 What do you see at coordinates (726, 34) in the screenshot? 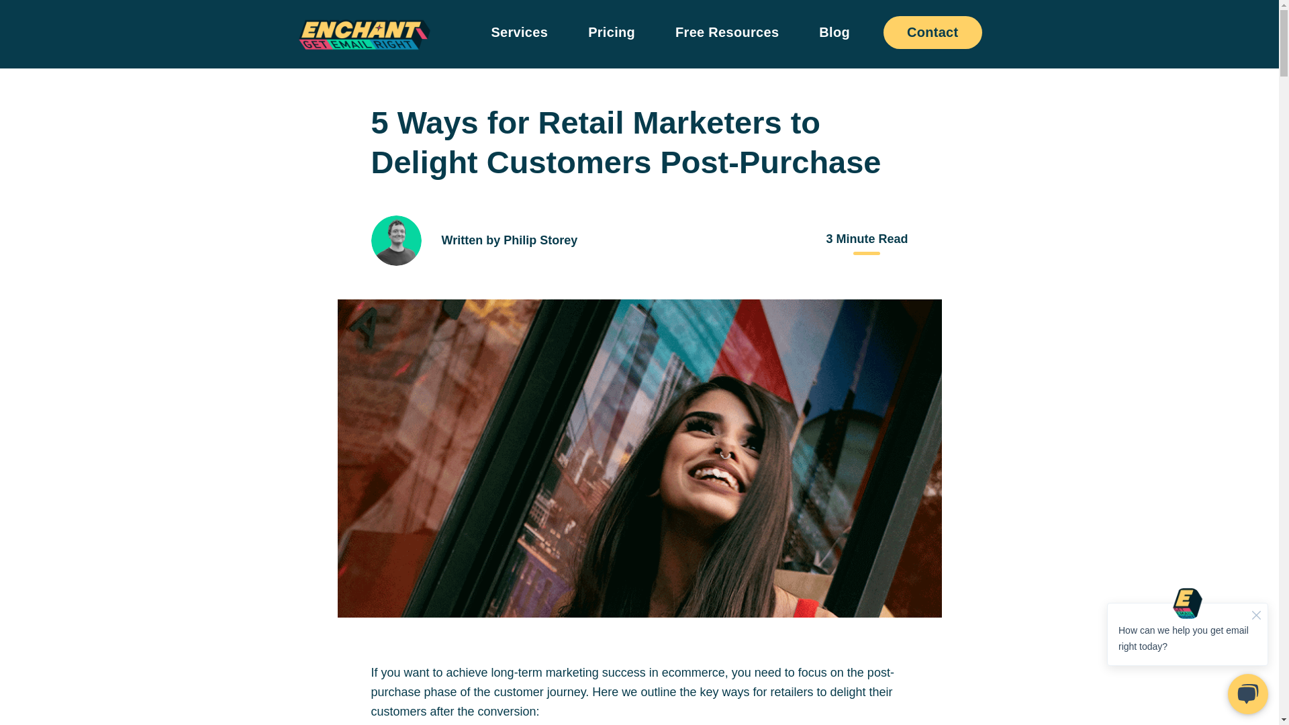
I see `Free Resources` at bounding box center [726, 34].